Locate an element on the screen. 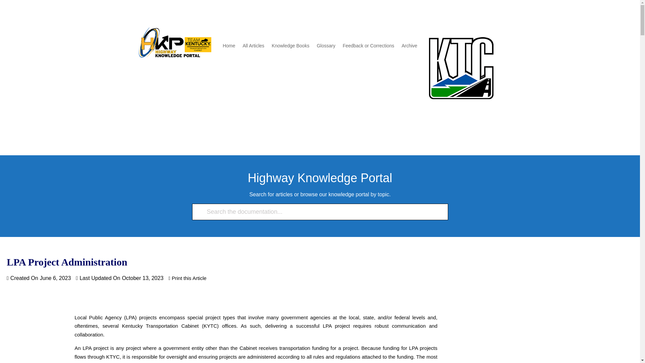 This screenshot has height=363, width=645. Glossary is located at coordinates (326, 47).